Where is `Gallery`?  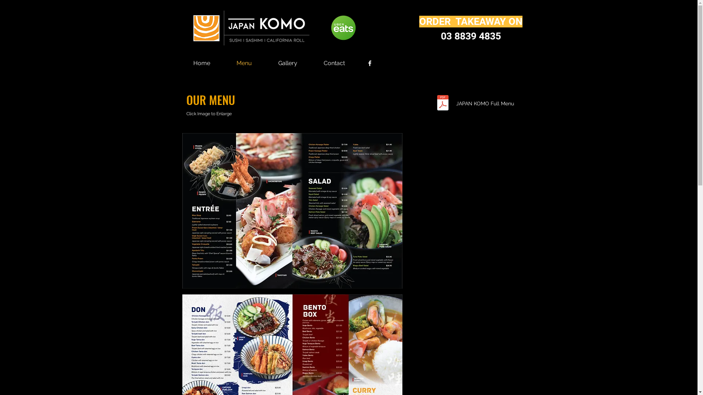
Gallery is located at coordinates (288, 63).